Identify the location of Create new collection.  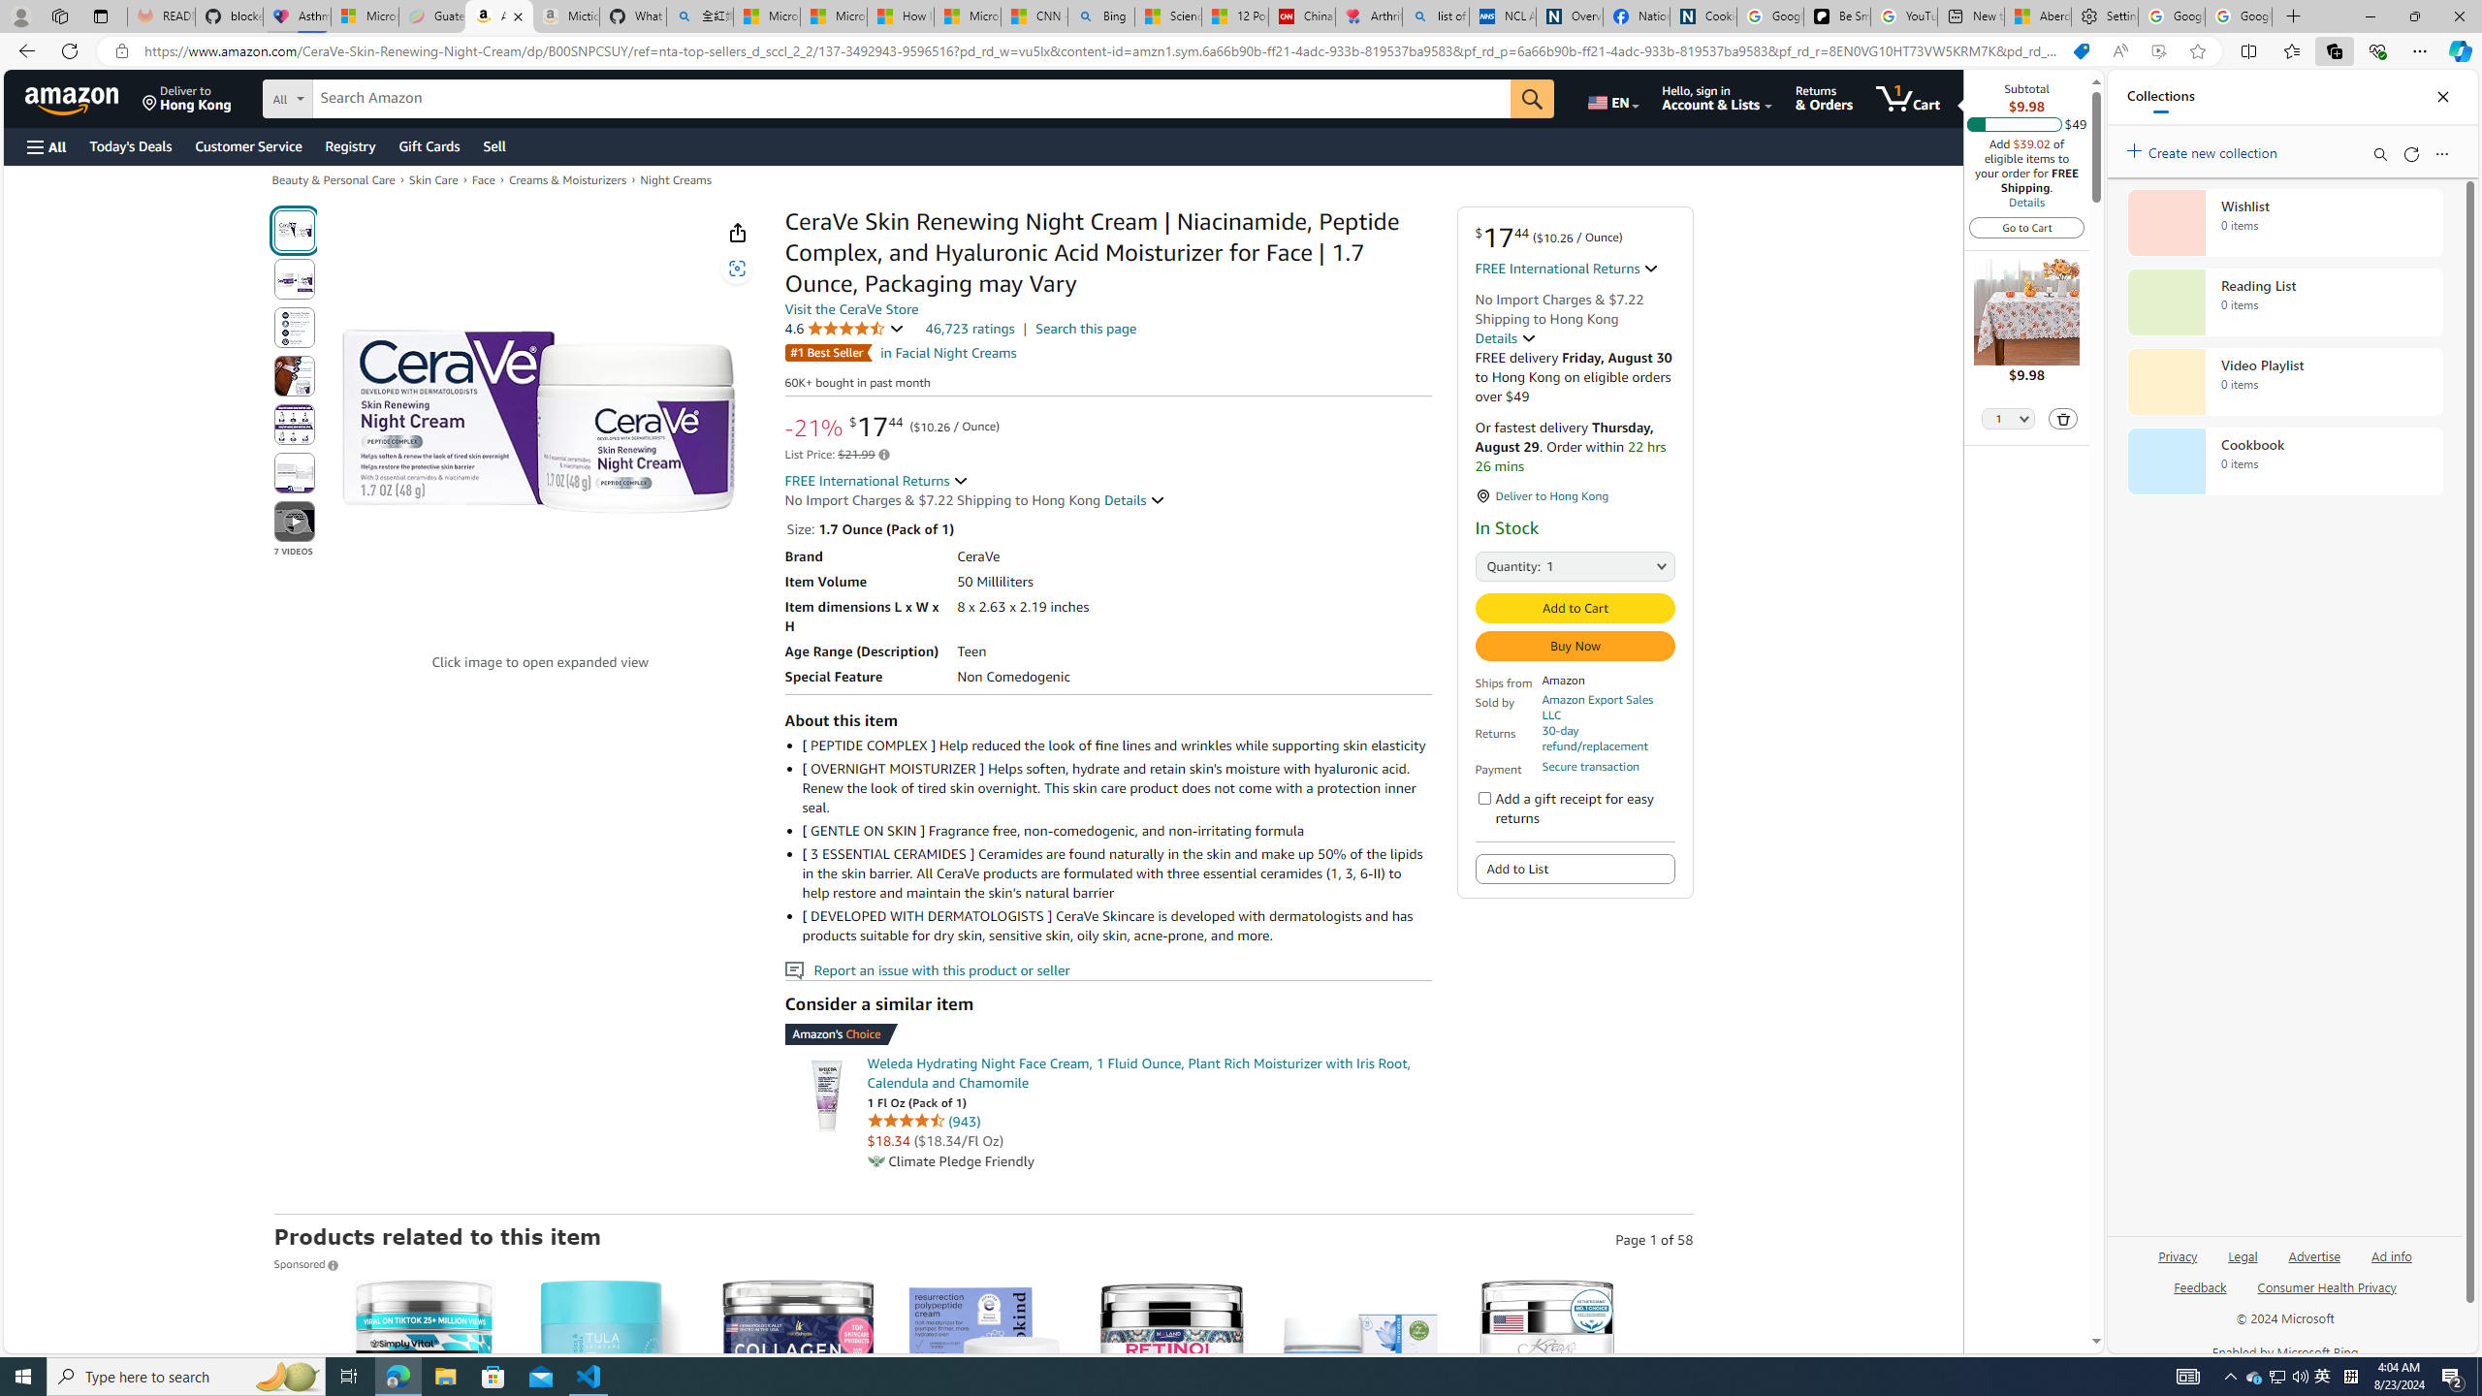
(2205, 149).